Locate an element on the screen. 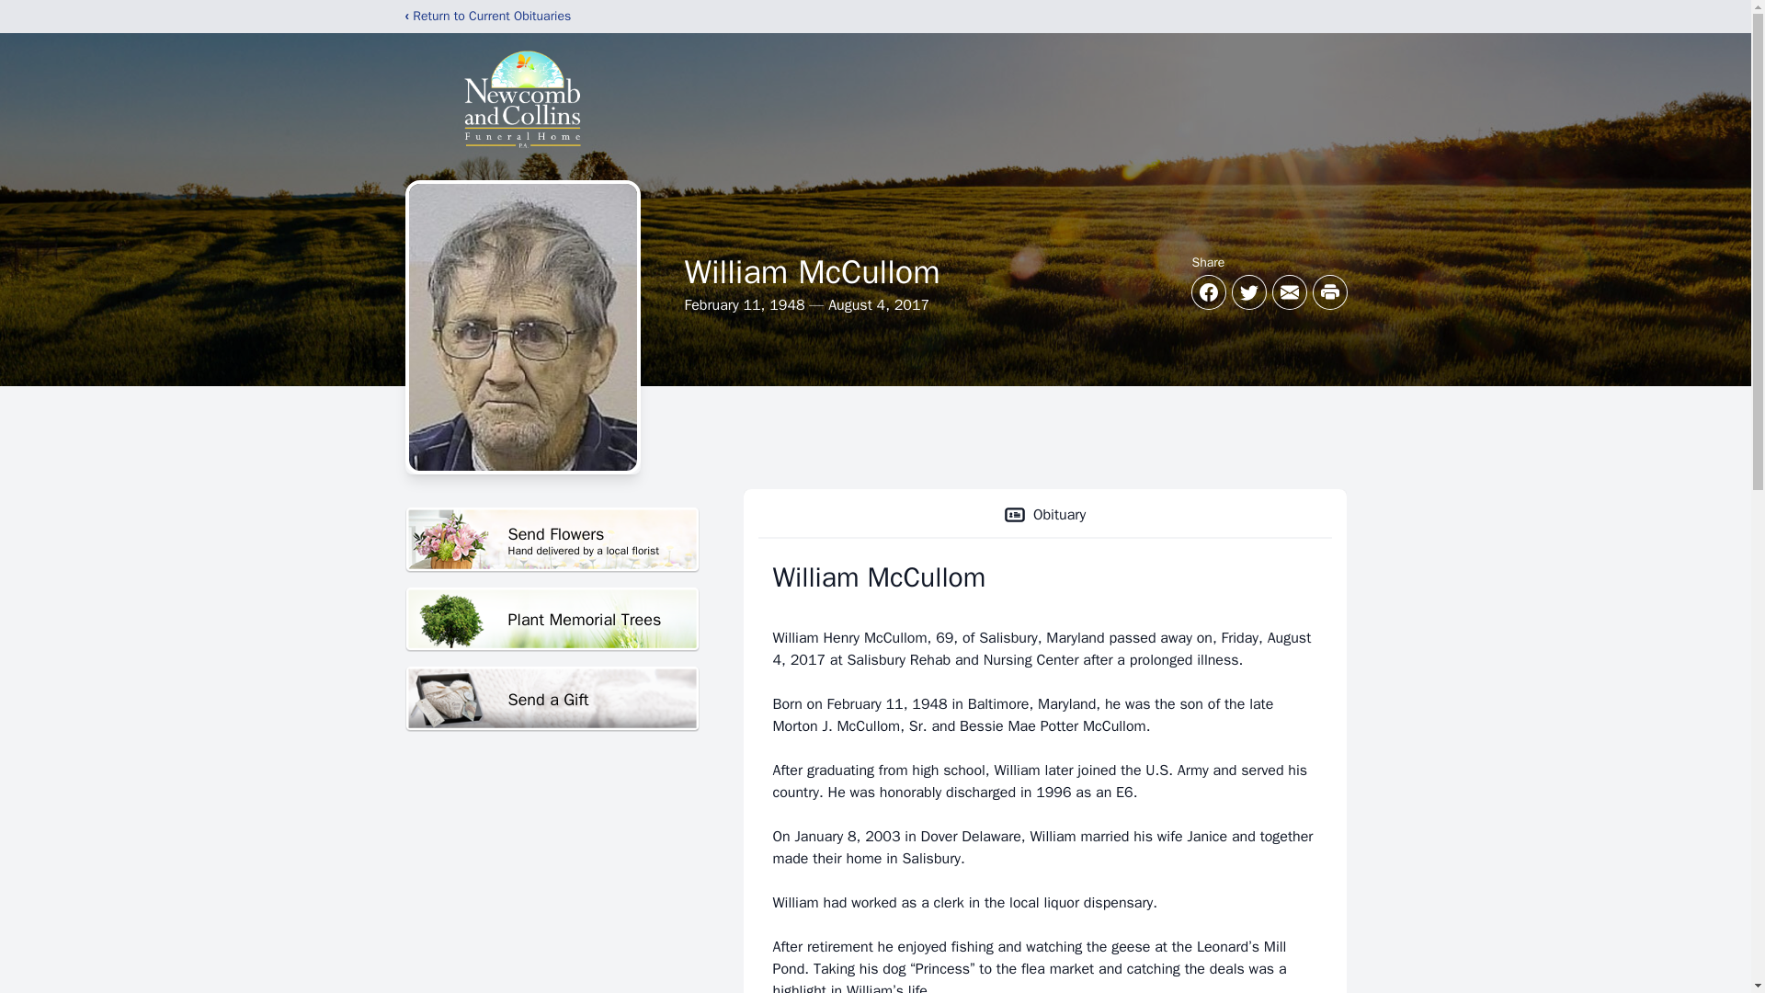 This screenshot has height=993, width=1765. Plant Memorial Trees is located at coordinates (552, 620).